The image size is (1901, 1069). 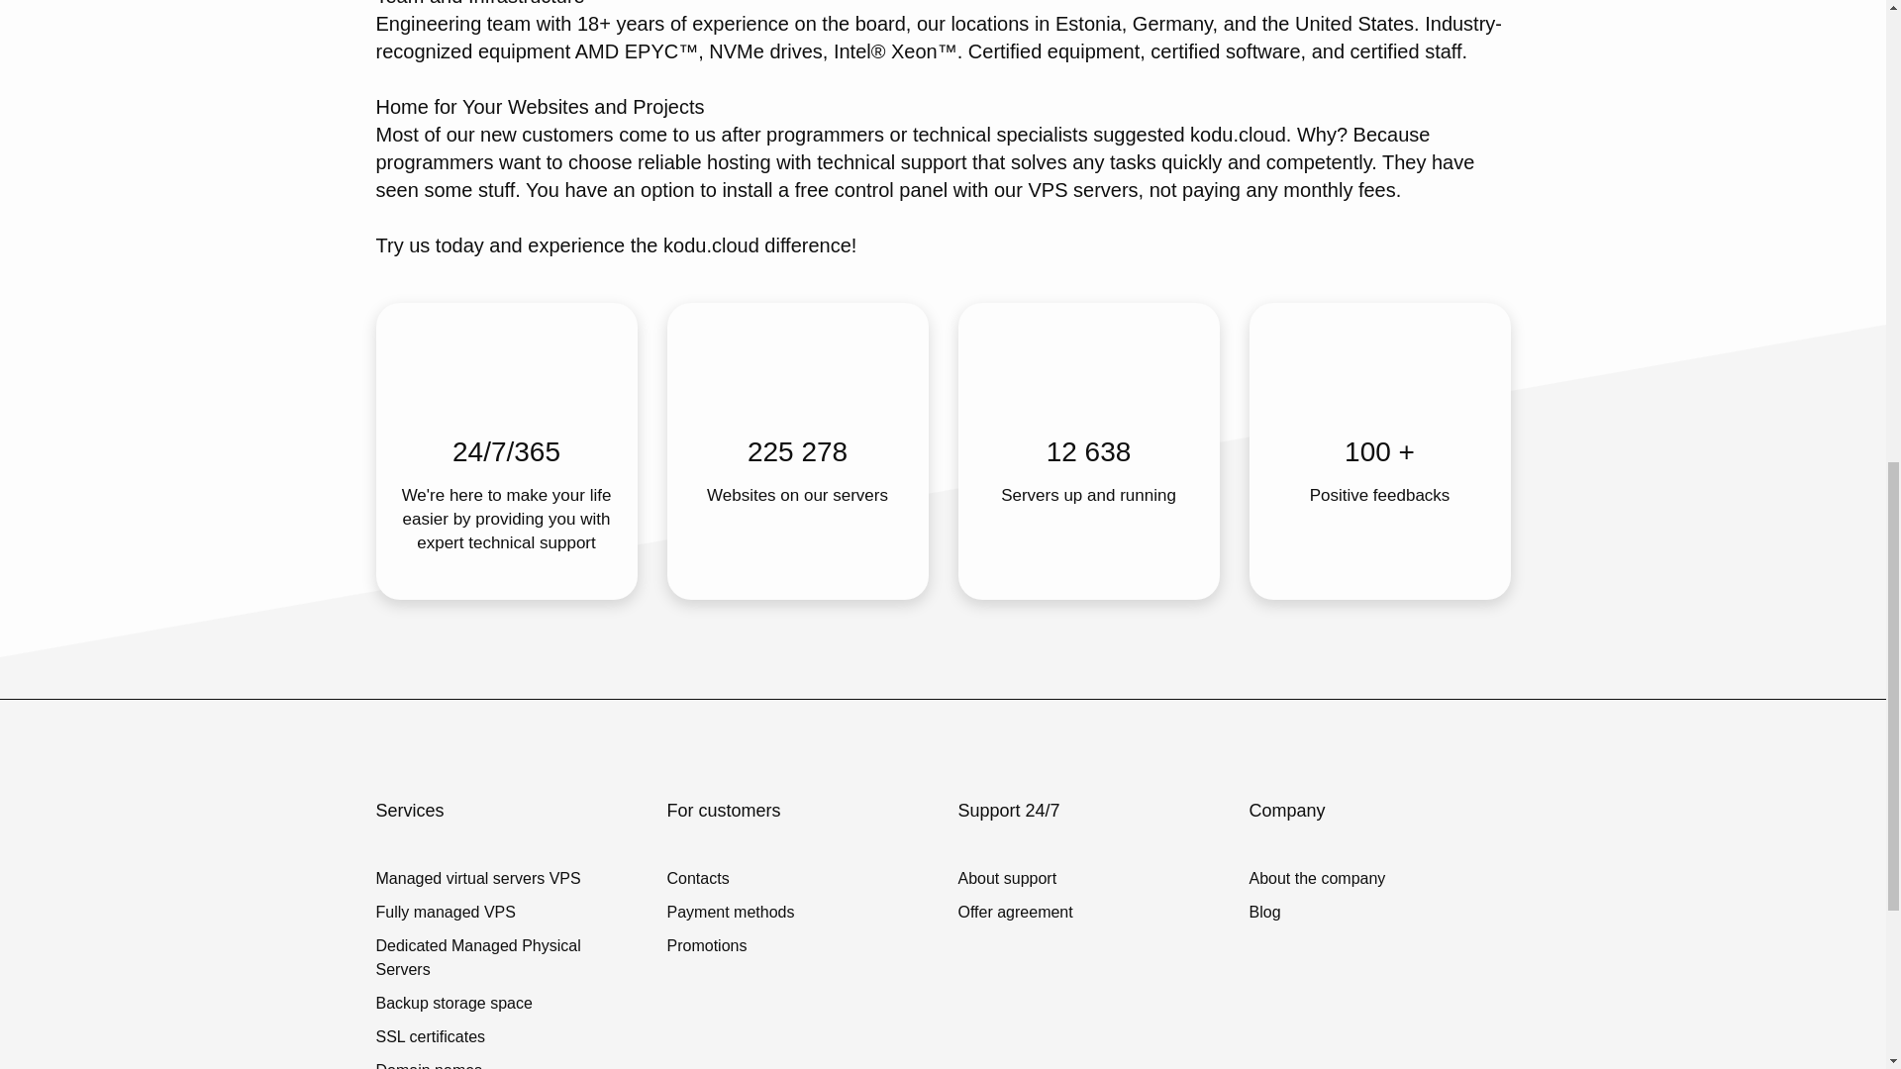 What do you see at coordinates (507, 913) in the screenshot?
I see `Fully managed VPS` at bounding box center [507, 913].